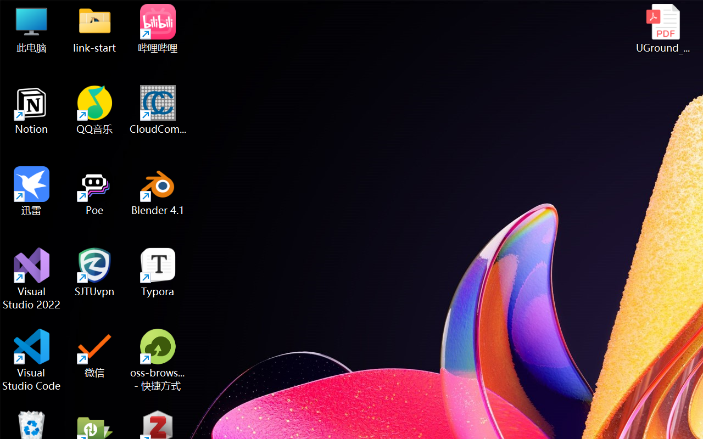 This screenshot has width=703, height=439. What do you see at coordinates (158, 191) in the screenshot?
I see `Blender 4.1` at bounding box center [158, 191].